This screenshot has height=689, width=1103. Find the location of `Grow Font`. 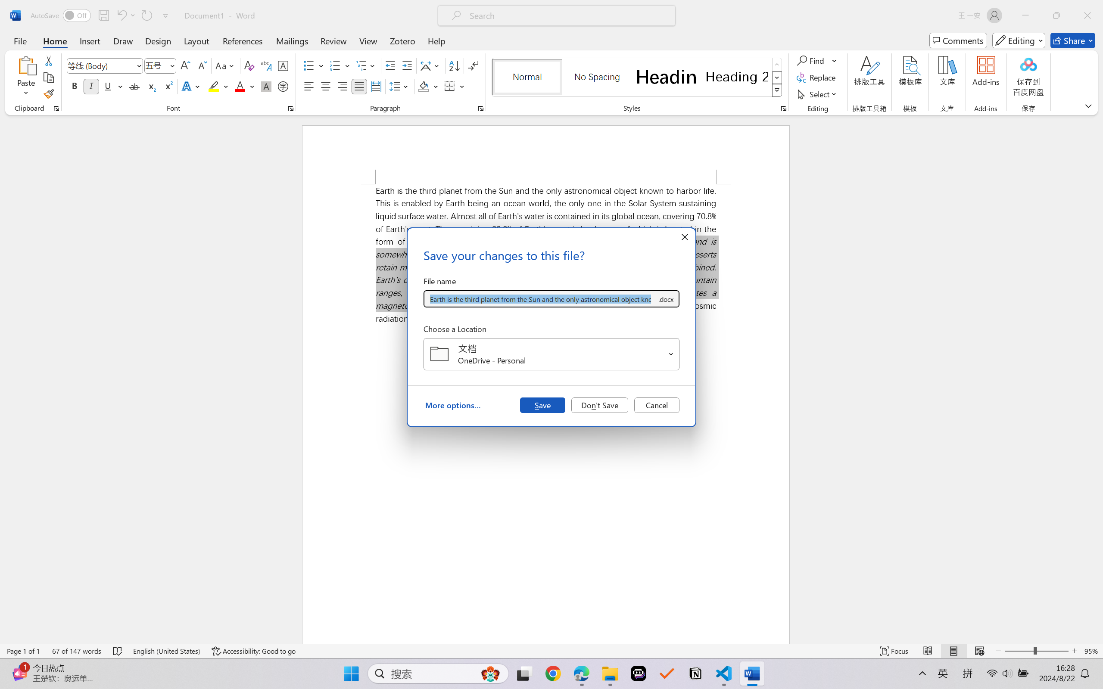

Grow Font is located at coordinates (185, 65).